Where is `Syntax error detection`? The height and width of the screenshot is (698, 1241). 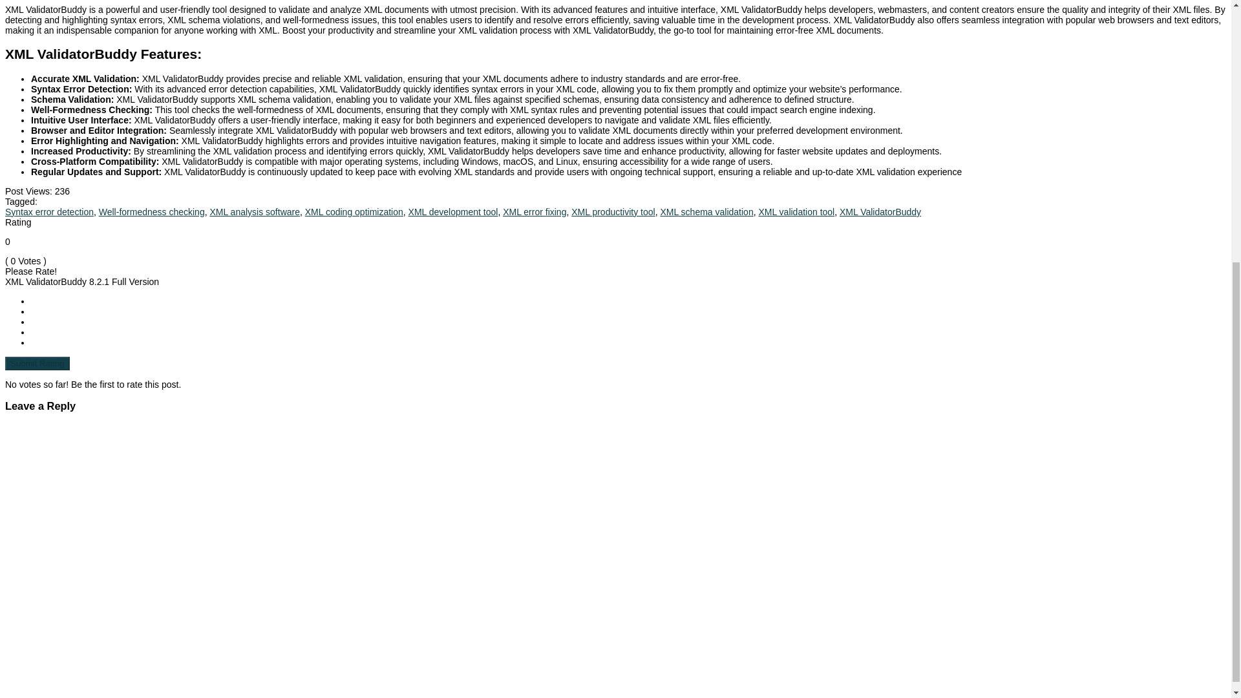 Syntax error detection is located at coordinates (49, 211).